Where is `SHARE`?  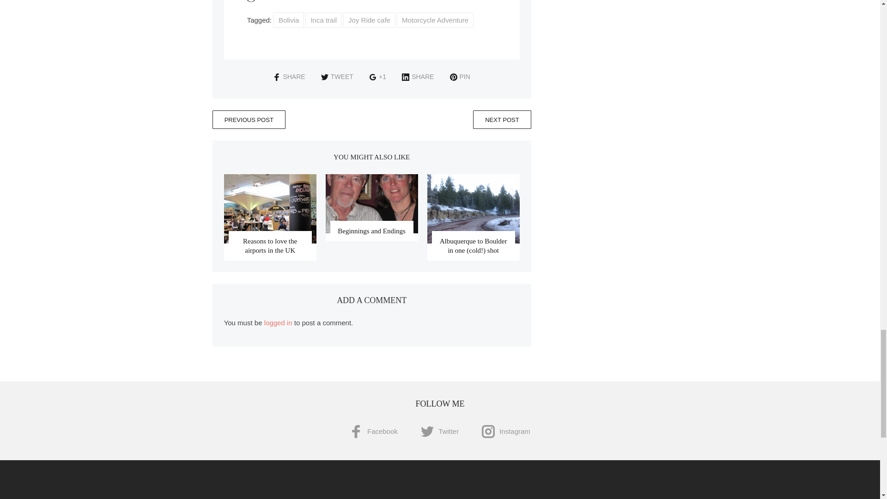
SHARE is located at coordinates (418, 76).